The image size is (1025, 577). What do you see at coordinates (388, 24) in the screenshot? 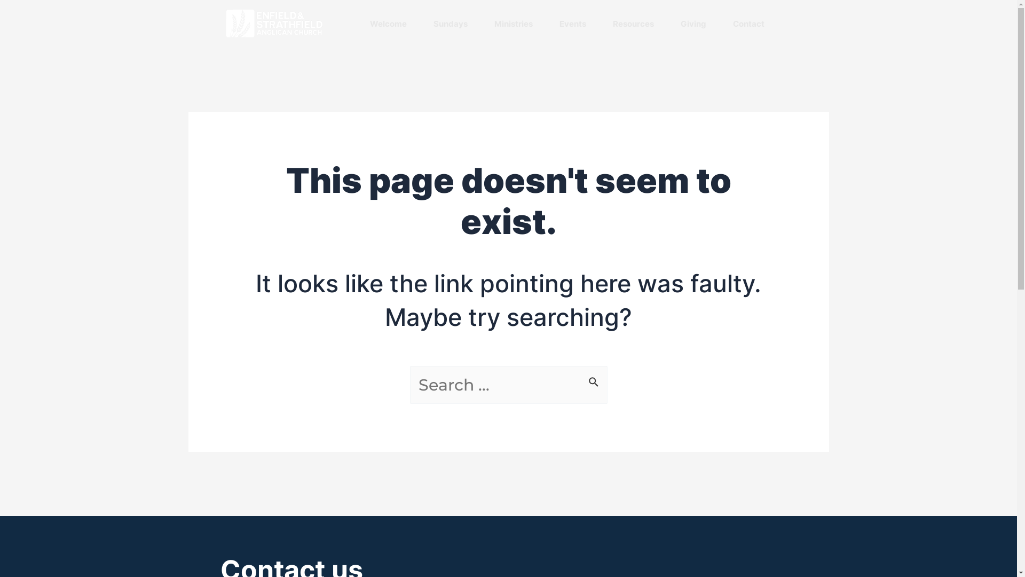
I see `Welcome` at bounding box center [388, 24].